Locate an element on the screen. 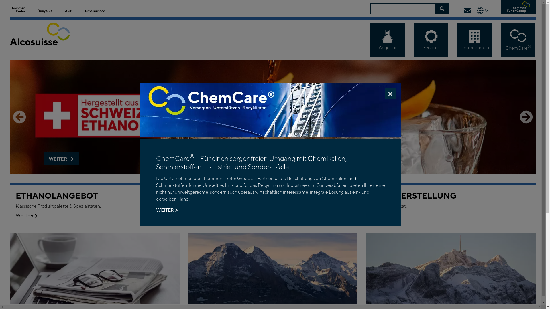  Kontakt & Standorte is located at coordinates (467, 11).